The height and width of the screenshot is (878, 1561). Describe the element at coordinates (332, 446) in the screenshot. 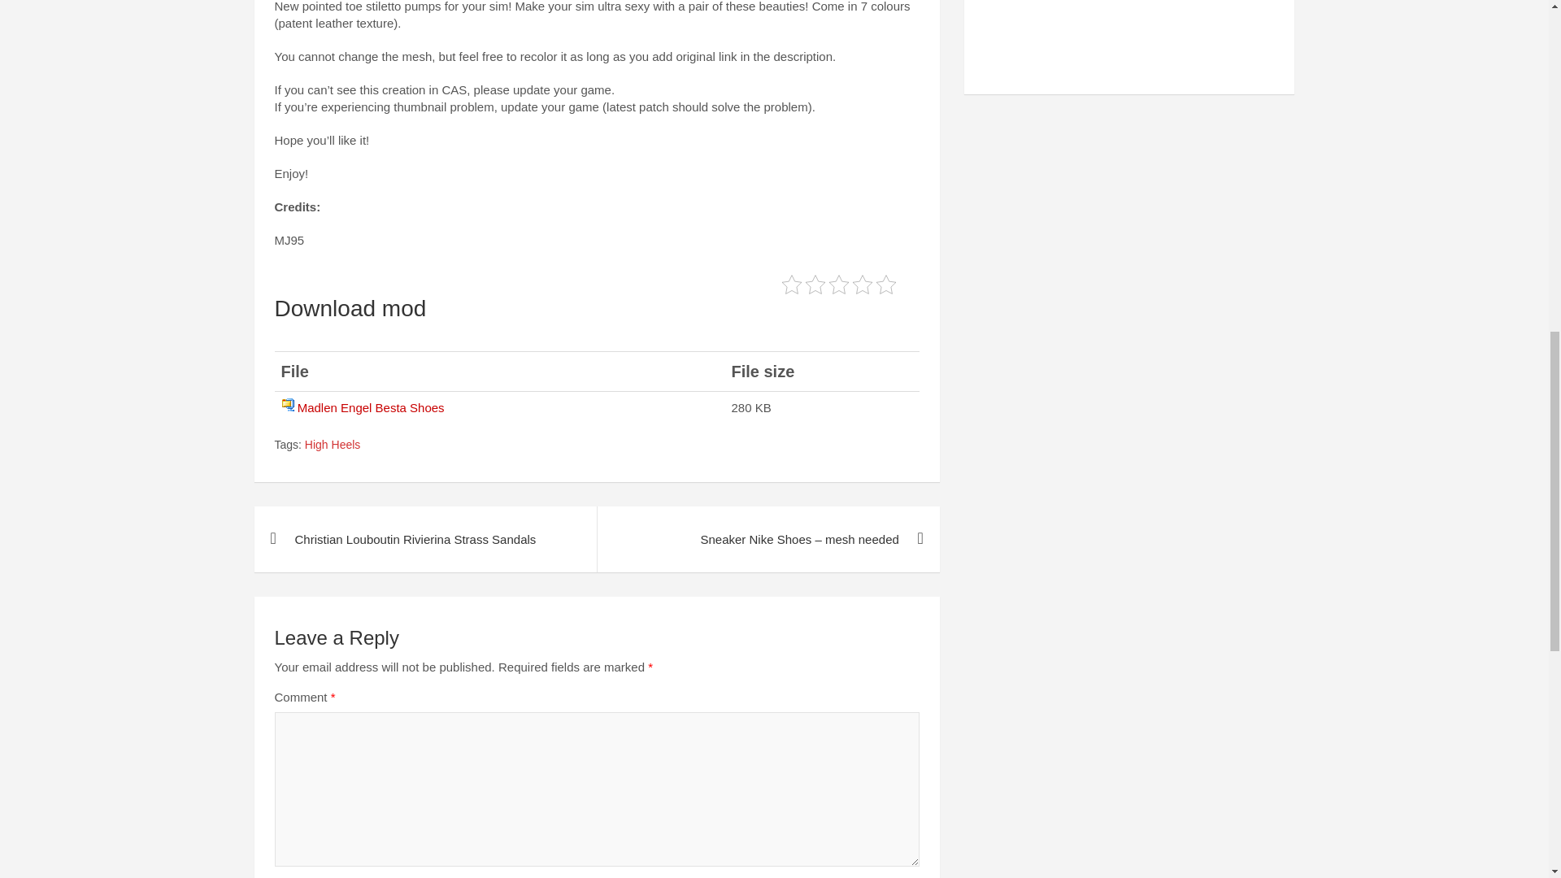

I see `High Heels` at that location.